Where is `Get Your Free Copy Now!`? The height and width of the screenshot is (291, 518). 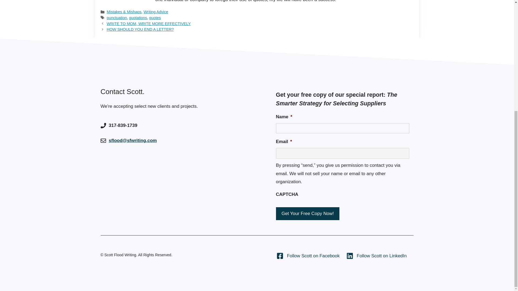 Get Your Free Copy Now! is located at coordinates (307, 213).